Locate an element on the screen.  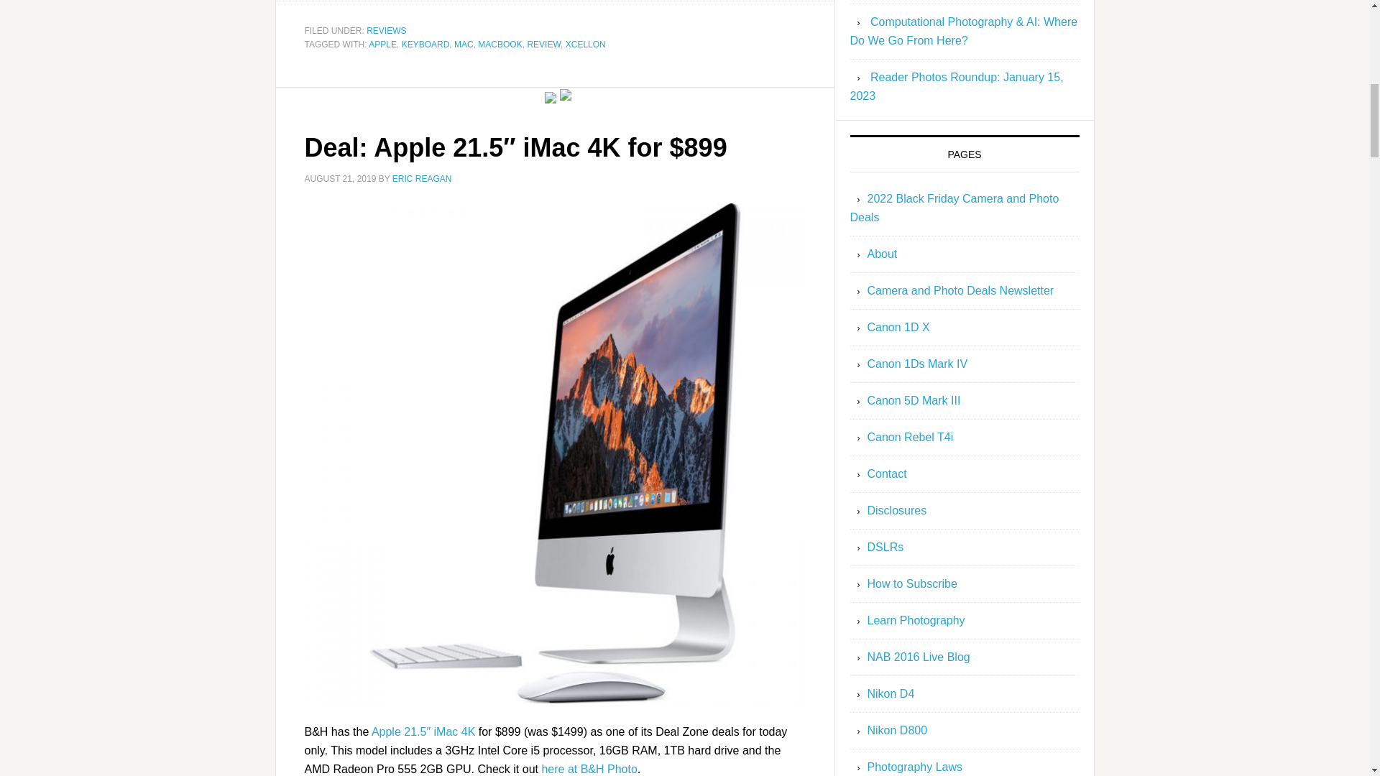
REVIEW is located at coordinates (543, 45).